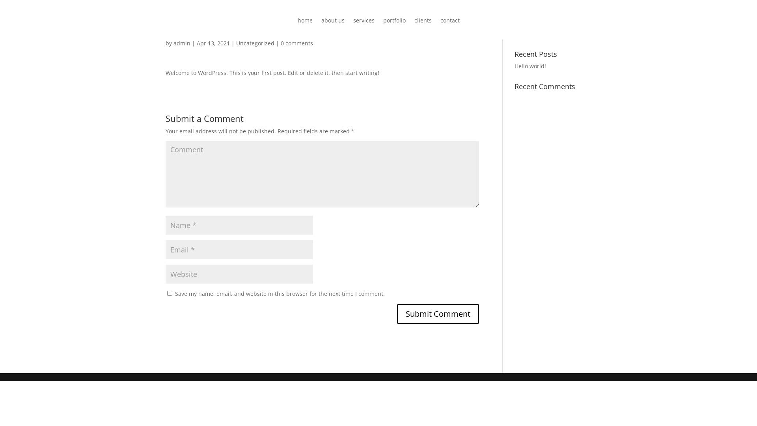  What do you see at coordinates (449, 22) in the screenshot?
I see `contact` at bounding box center [449, 22].